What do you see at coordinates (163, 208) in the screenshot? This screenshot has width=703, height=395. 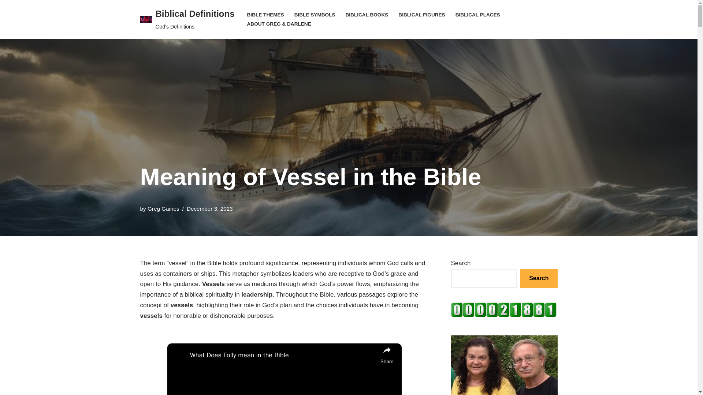 I see `free web counter` at bounding box center [163, 208].